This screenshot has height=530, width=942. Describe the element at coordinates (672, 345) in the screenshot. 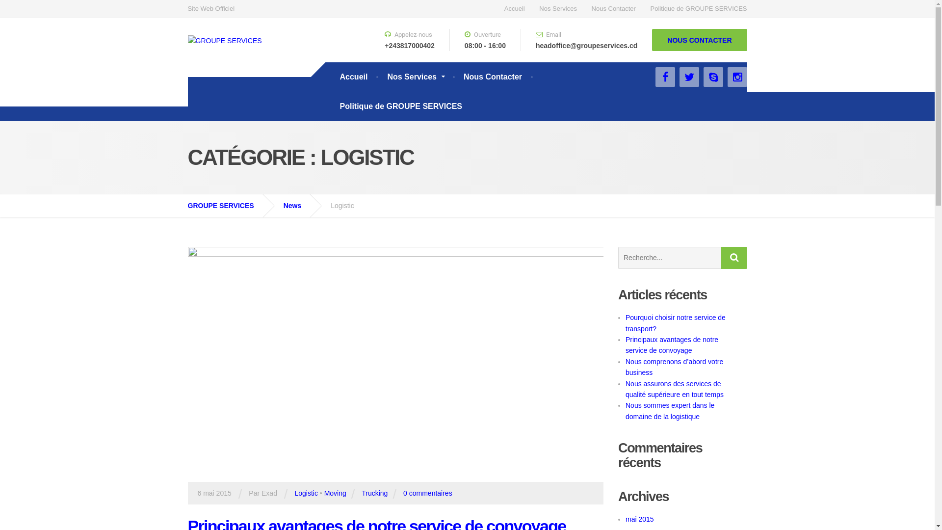

I see `Principaux avantages de notre service de convoyage` at that location.